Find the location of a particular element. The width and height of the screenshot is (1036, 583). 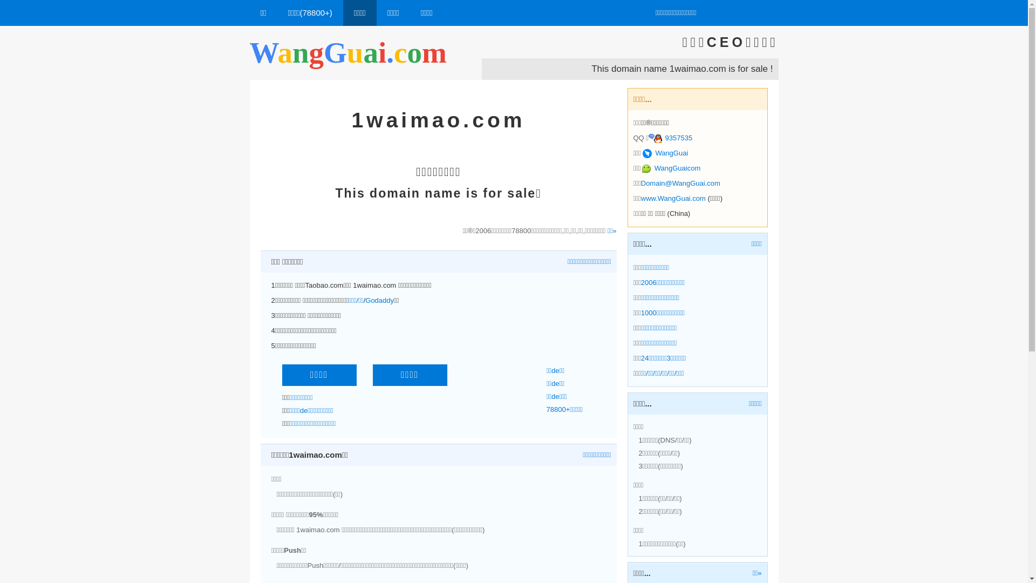

Godaddy is located at coordinates (380, 300).